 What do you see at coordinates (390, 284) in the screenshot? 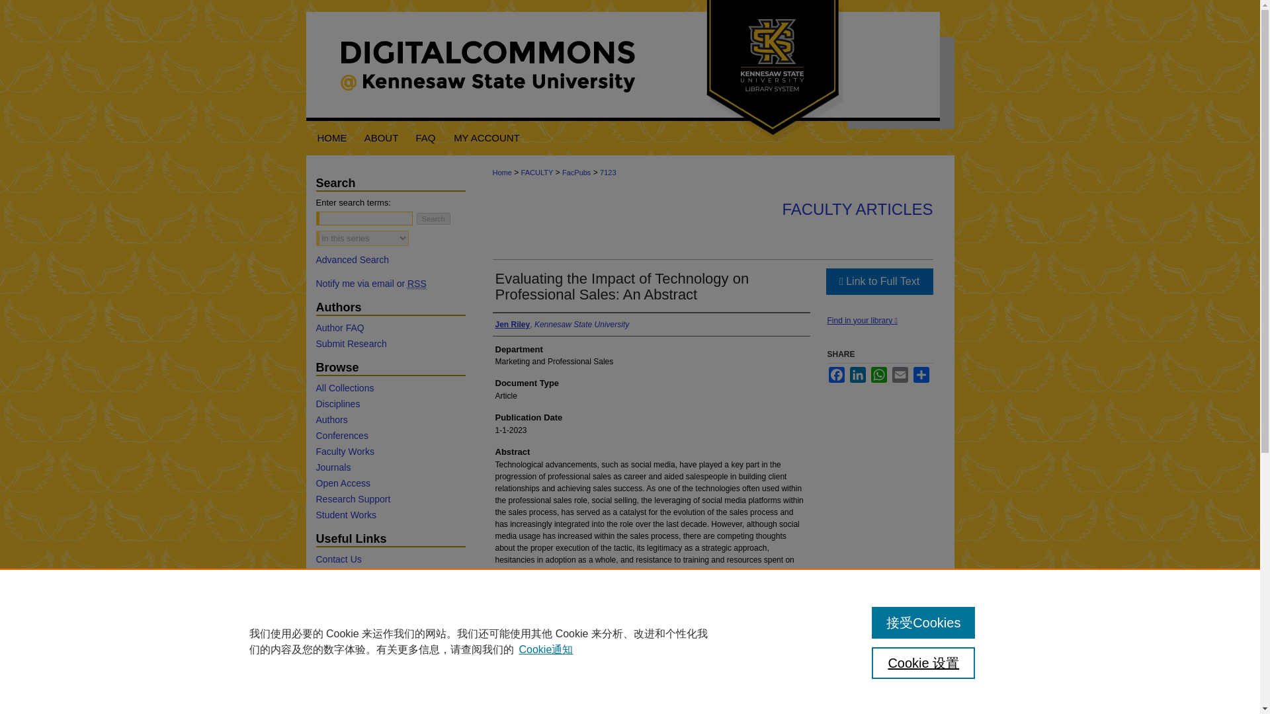
I see `Notify me via email or RSS` at bounding box center [390, 284].